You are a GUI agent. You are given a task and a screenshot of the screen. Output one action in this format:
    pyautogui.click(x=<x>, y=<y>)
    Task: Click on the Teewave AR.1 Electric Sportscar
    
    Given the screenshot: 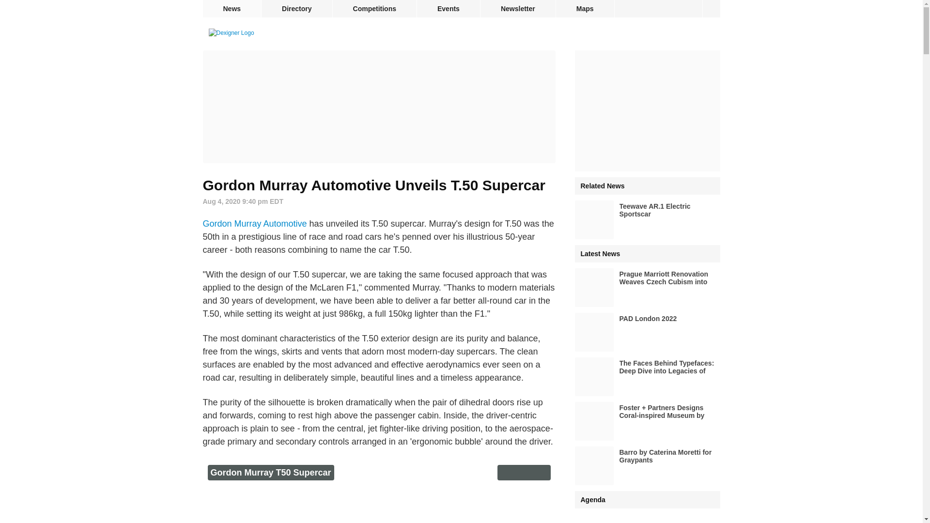 What is the action you would take?
    pyautogui.click(x=647, y=219)
    